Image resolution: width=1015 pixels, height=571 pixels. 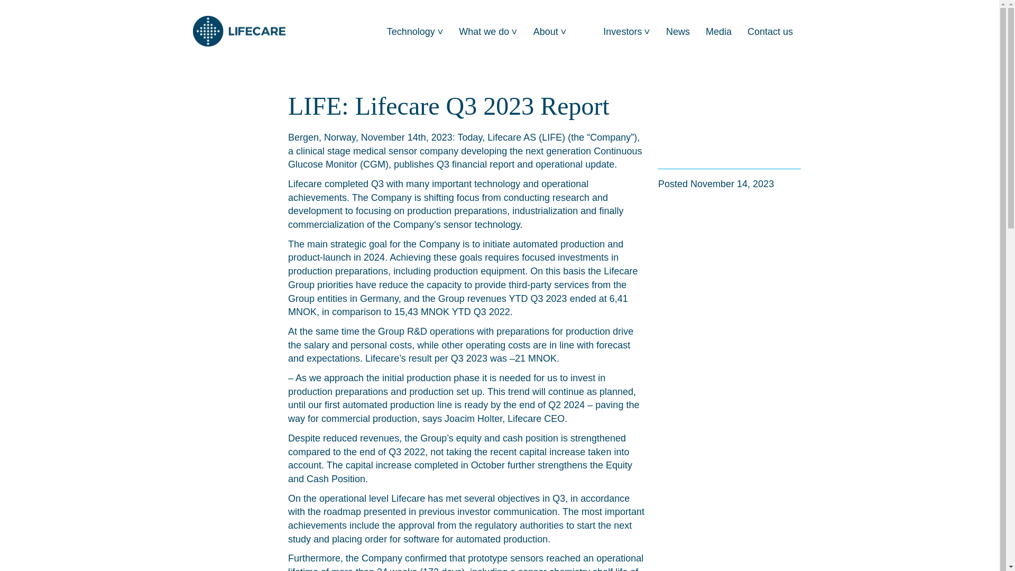 I want to click on Investors, so click(x=632, y=33).